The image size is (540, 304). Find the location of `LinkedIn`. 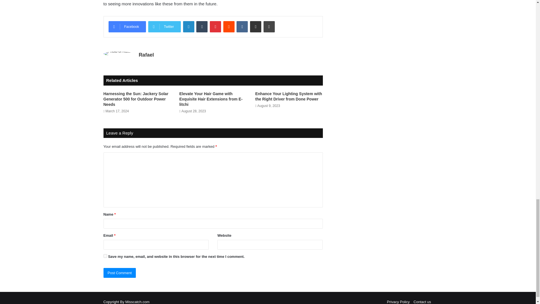

LinkedIn is located at coordinates (188, 26).